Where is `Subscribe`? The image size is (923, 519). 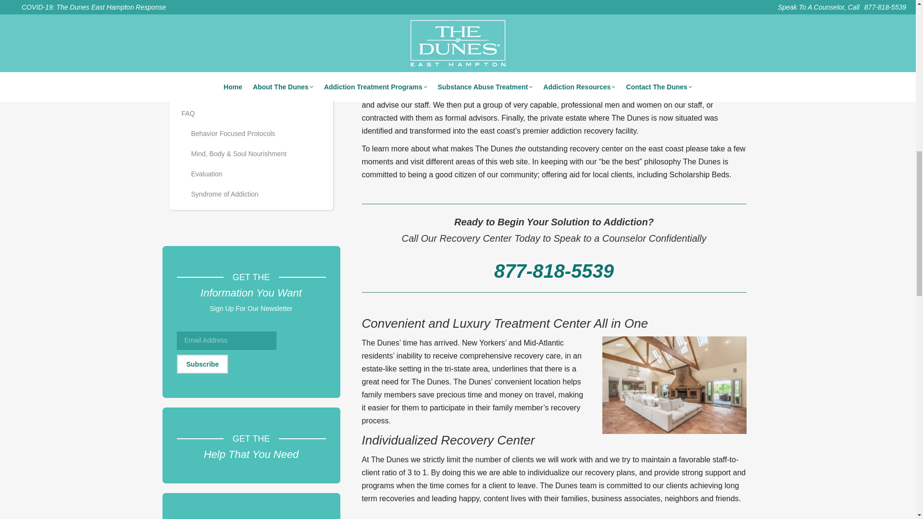 Subscribe is located at coordinates (203, 364).